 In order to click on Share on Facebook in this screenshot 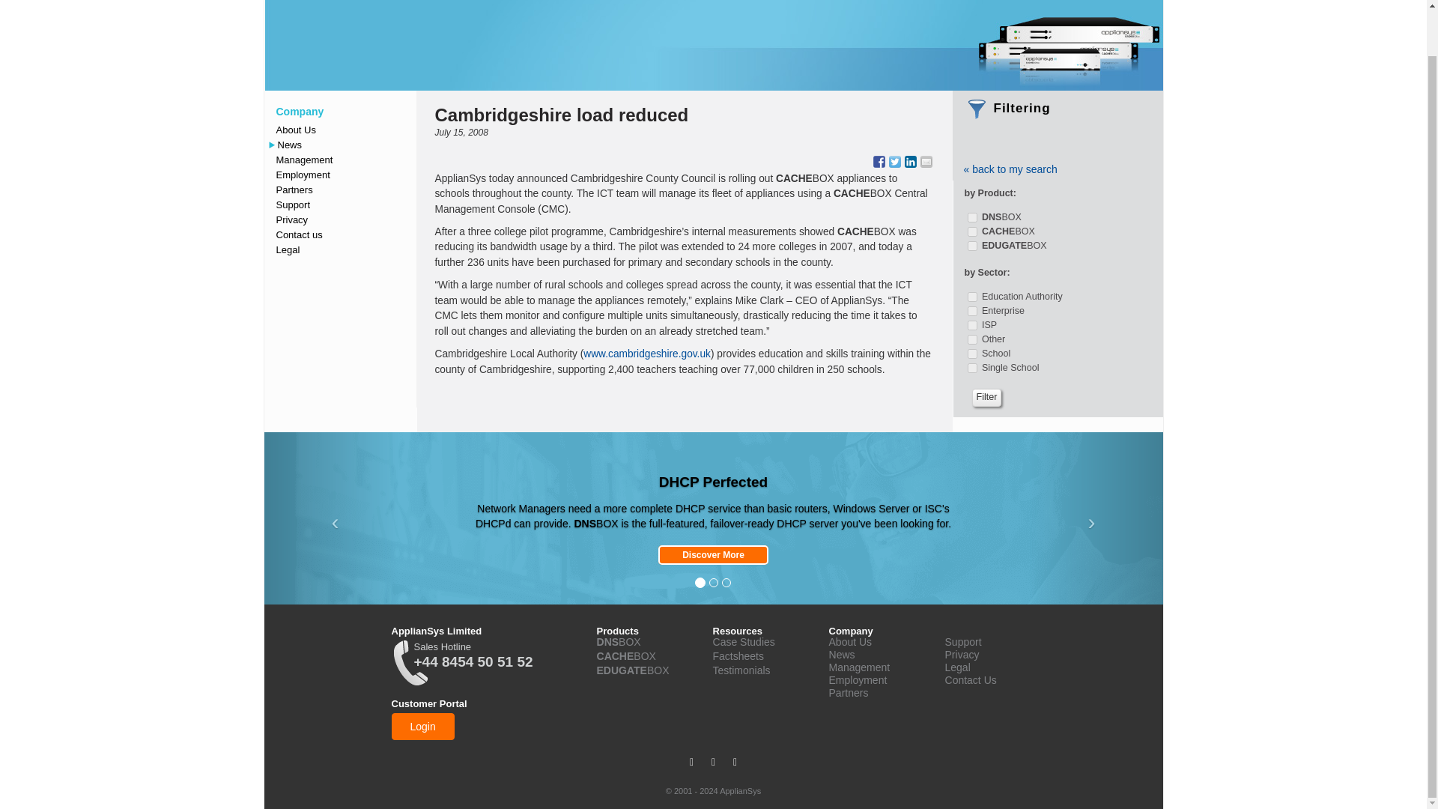, I will do `click(879, 162)`.